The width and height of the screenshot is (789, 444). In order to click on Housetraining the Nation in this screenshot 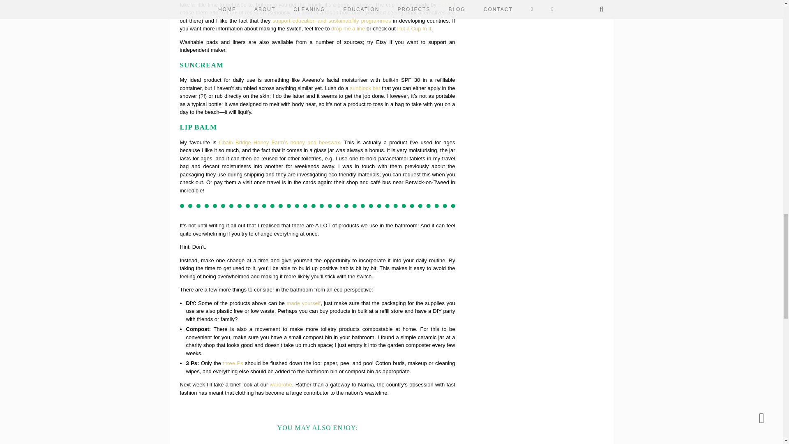, I will do `click(423, 440)`.